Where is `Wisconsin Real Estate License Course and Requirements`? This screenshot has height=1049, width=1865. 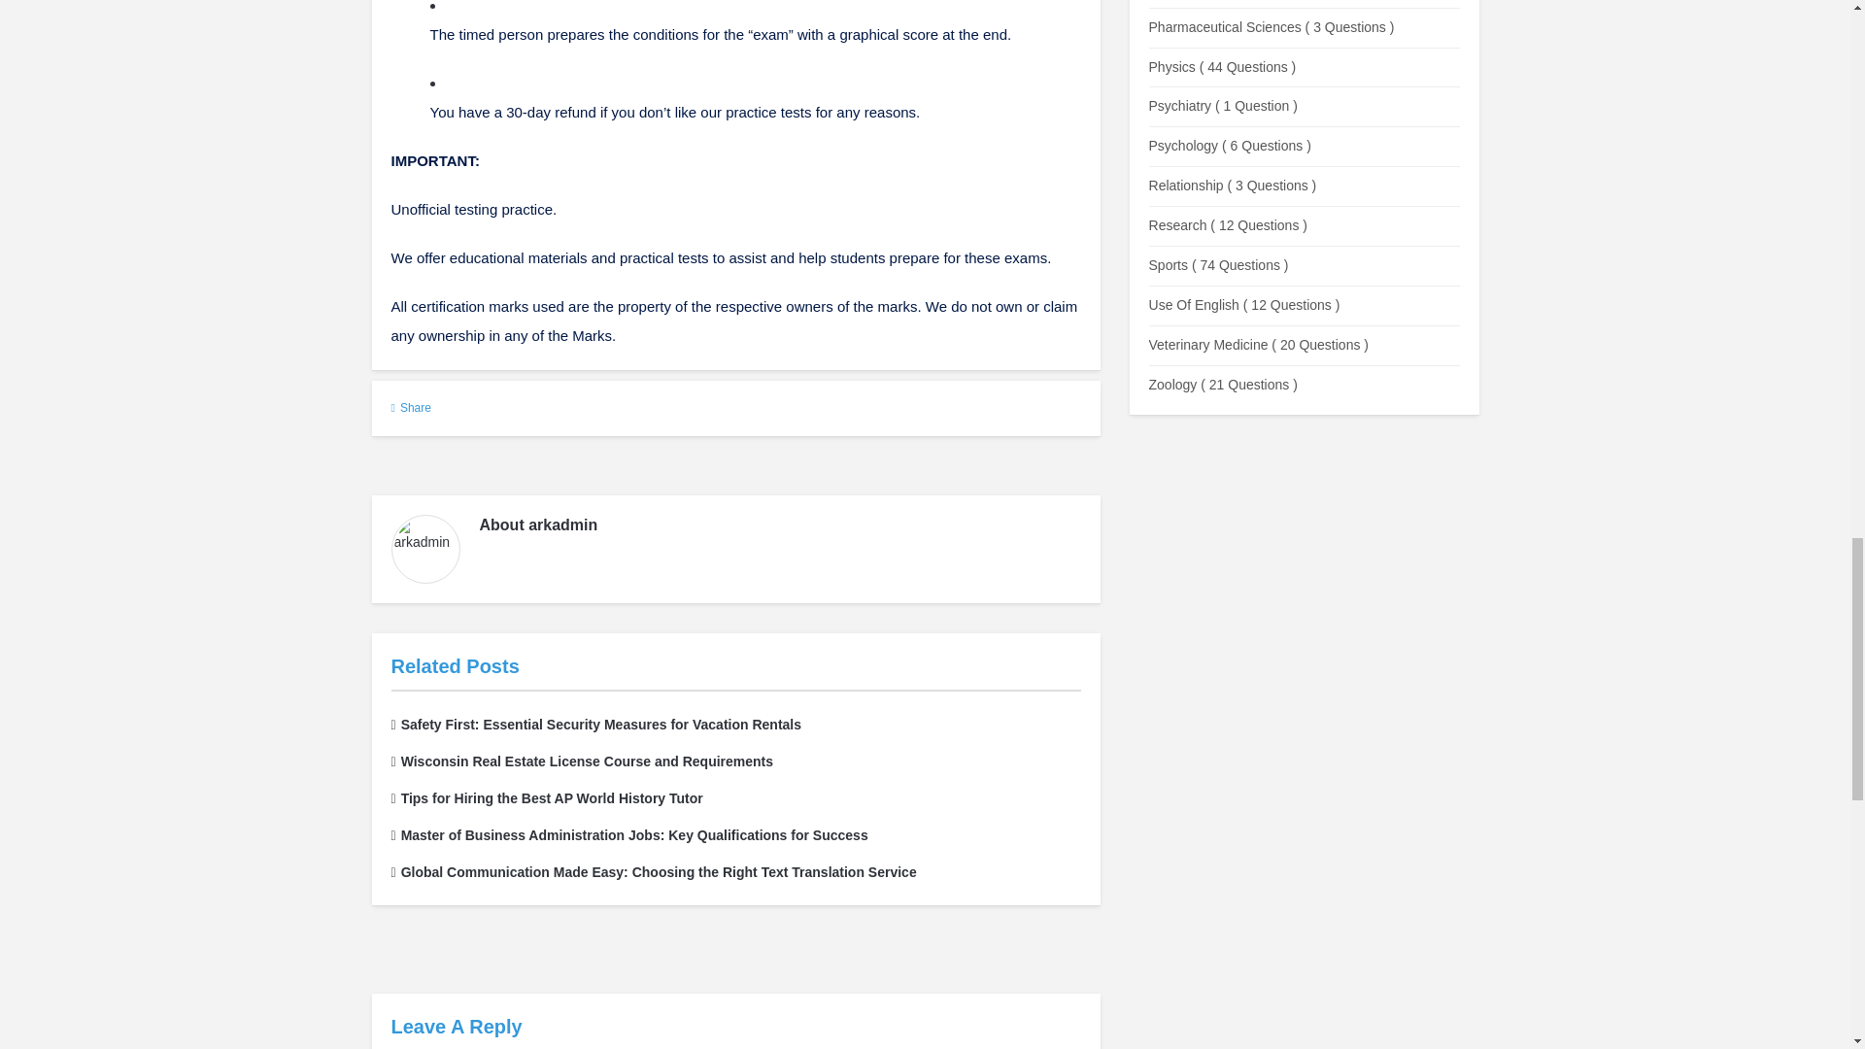
Wisconsin Real Estate License Course and Requirements is located at coordinates (581, 761).